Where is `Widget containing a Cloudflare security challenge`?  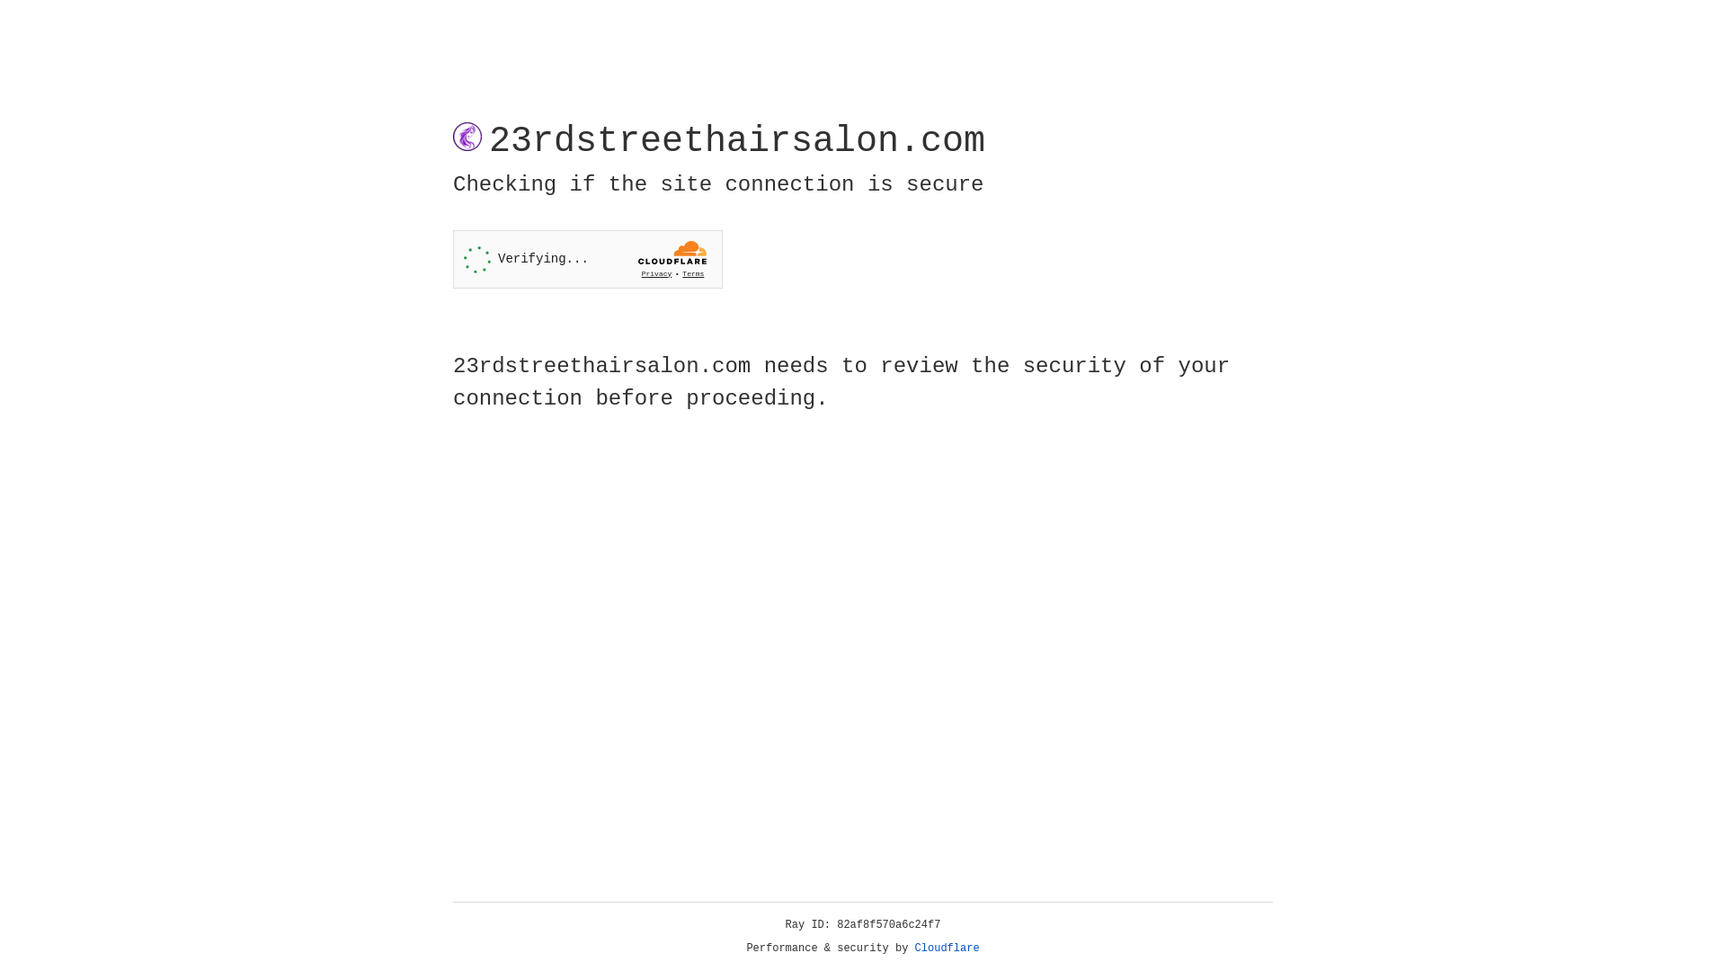
Widget containing a Cloudflare security challenge is located at coordinates (588, 259).